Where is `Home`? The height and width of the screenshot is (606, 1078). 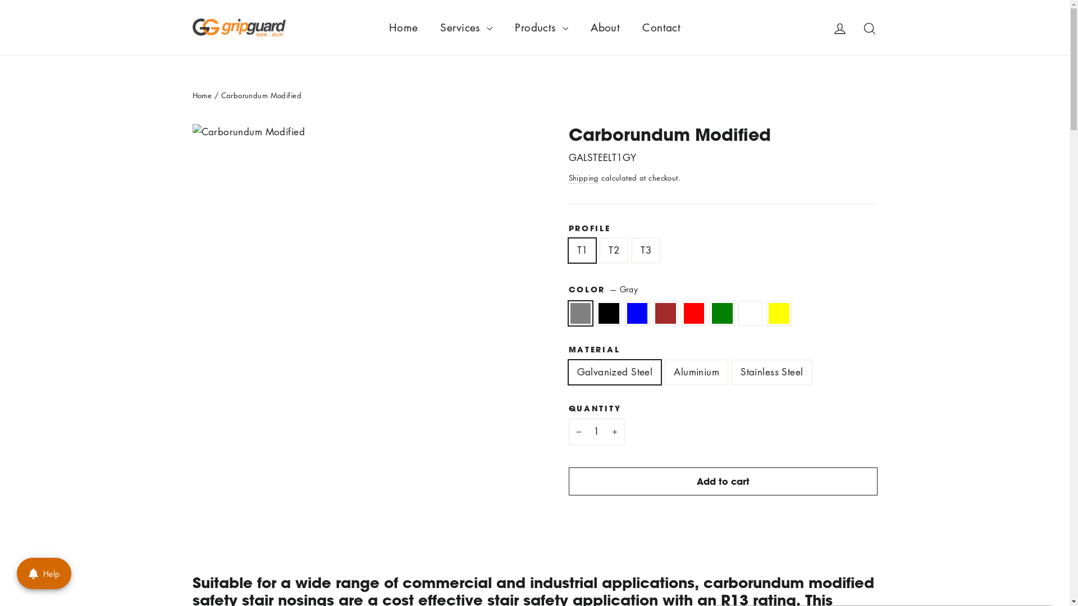 Home is located at coordinates (404, 27).